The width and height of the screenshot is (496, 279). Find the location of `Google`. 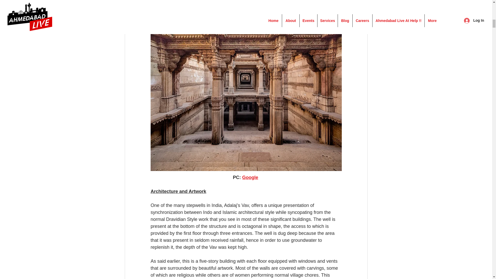

Google is located at coordinates (250, 177).